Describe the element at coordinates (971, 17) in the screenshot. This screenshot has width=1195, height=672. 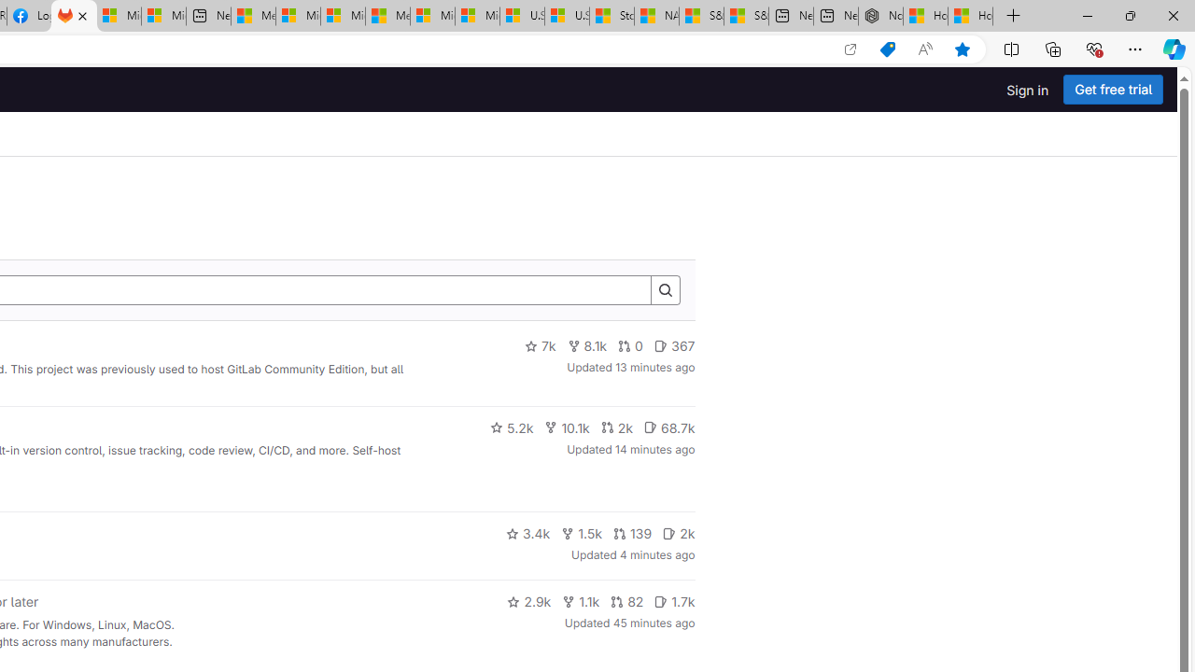
I see `How to Use a Monitor With Your Closed Laptop` at that location.